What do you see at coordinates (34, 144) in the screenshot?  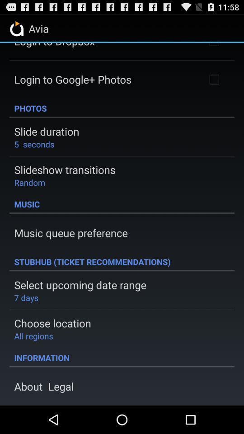 I see `jump until 5  seconds app` at bounding box center [34, 144].